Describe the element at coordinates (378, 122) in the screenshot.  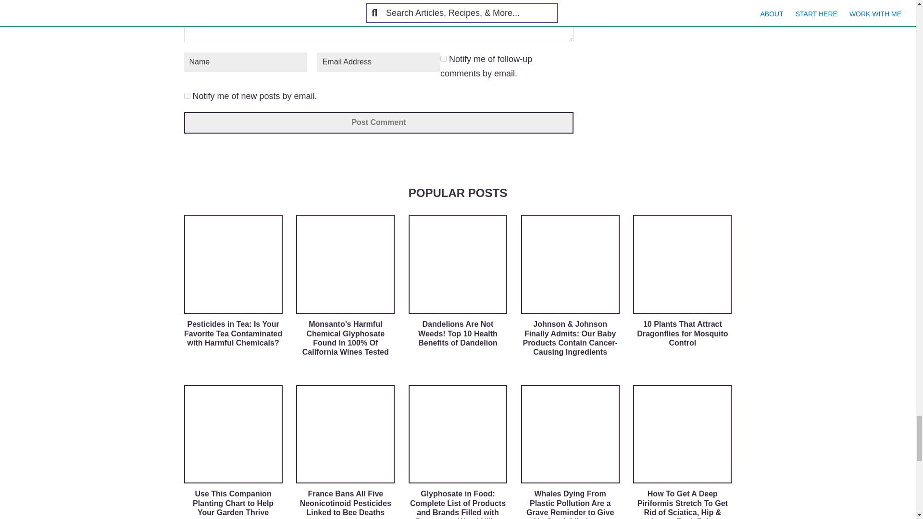
I see `Post Comment` at that location.